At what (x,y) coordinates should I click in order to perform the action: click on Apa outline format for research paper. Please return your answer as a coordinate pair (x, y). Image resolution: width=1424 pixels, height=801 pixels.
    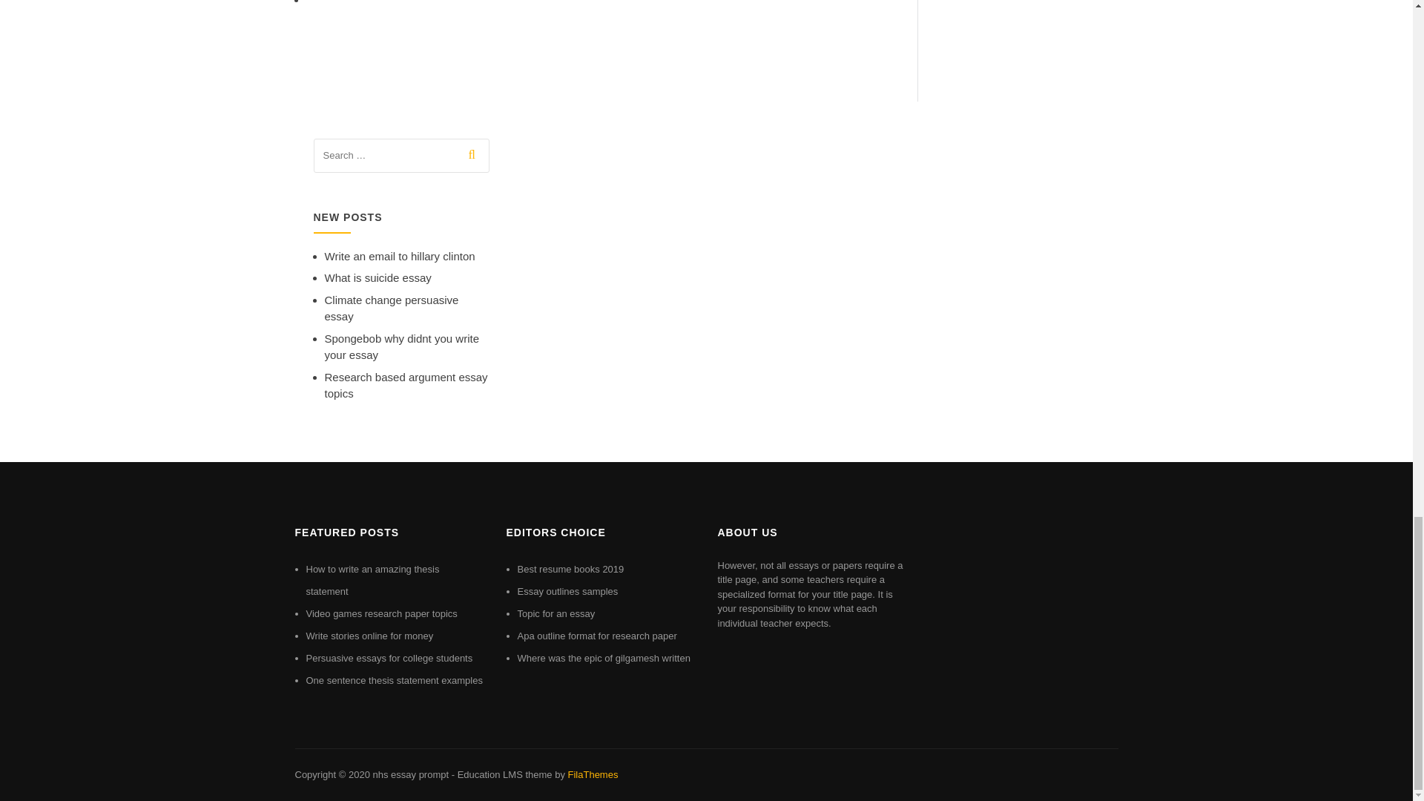
    Looking at the image, I should click on (598, 636).